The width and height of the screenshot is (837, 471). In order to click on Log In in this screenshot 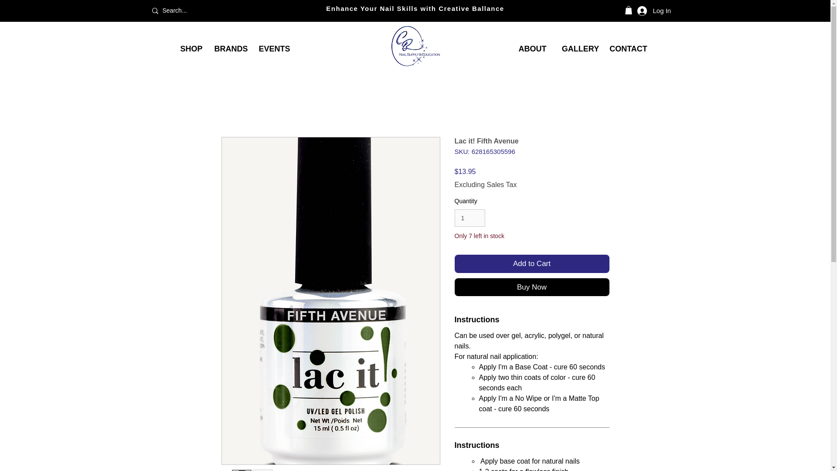, I will do `click(654, 10)`.